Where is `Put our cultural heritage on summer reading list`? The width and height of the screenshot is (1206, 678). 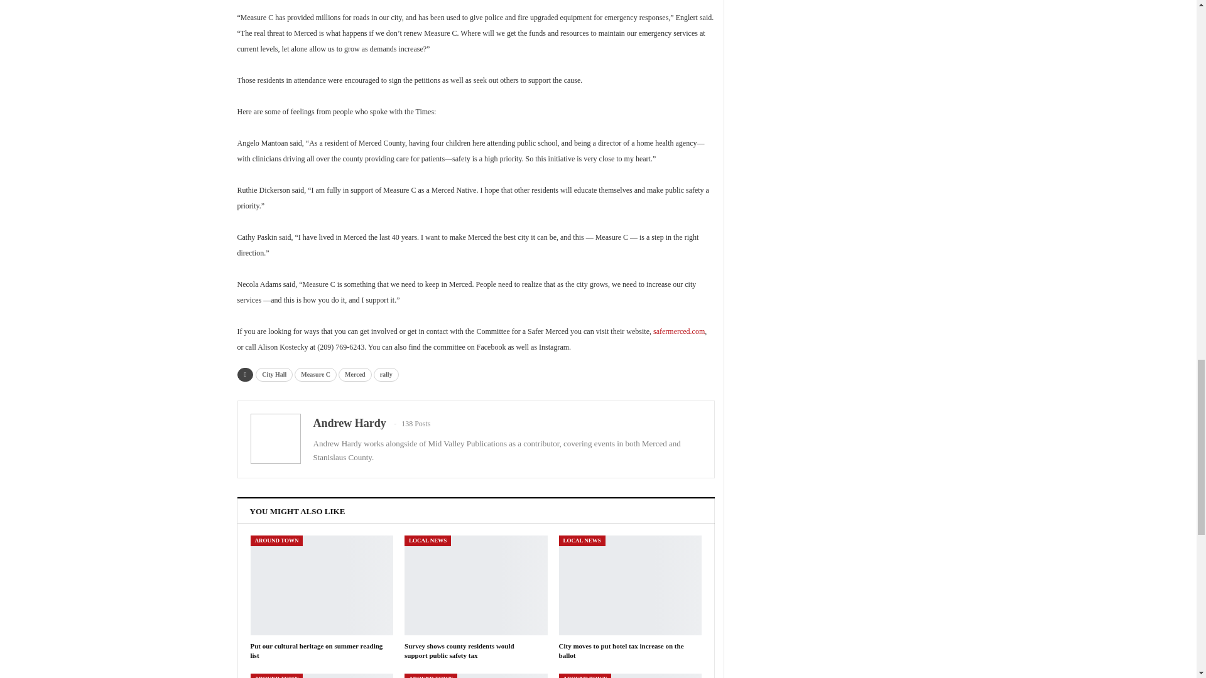
Put our cultural heritage on summer reading list is located at coordinates (321, 585).